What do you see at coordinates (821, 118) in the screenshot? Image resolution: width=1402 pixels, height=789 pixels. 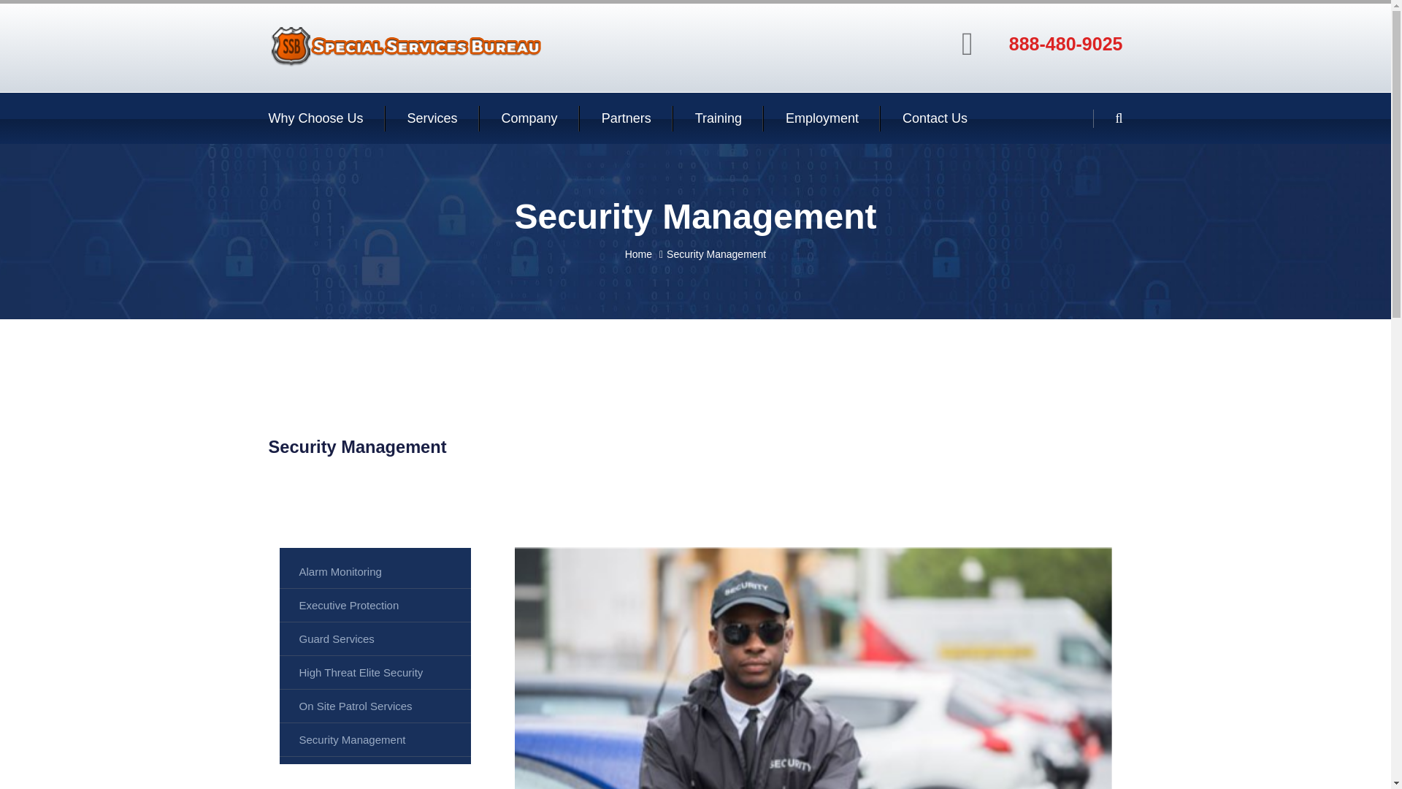 I see `Employment` at bounding box center [821, 118].